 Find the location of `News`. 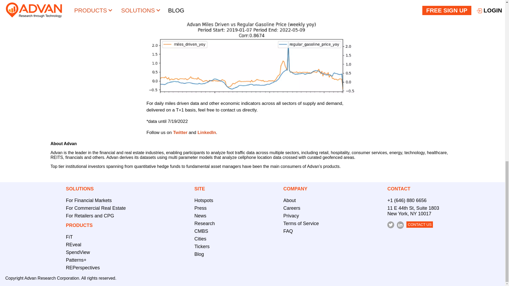

News is located at coordinates (200, 216).